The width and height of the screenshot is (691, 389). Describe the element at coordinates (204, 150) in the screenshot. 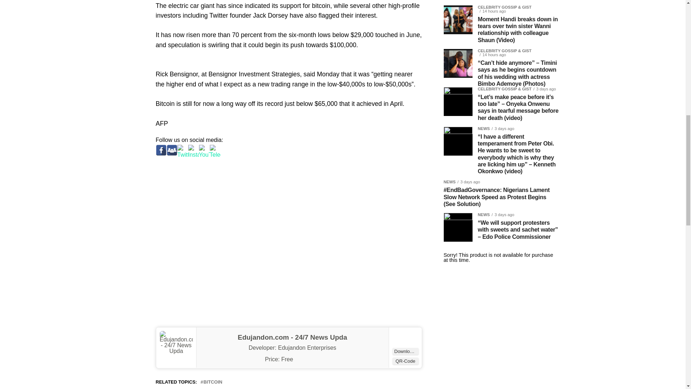

I see `YouTube` at that location.